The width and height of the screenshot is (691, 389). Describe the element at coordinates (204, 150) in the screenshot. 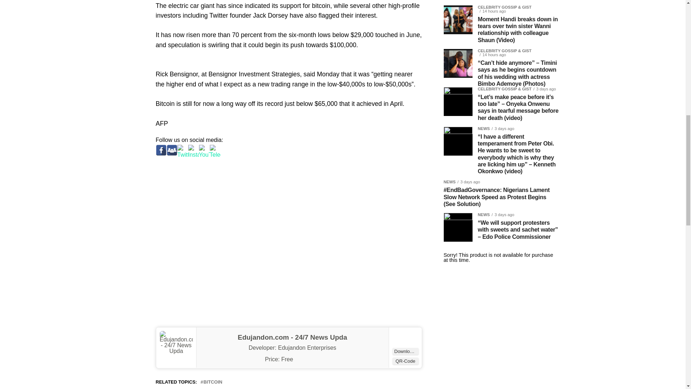

I see `YouTube` at that location.